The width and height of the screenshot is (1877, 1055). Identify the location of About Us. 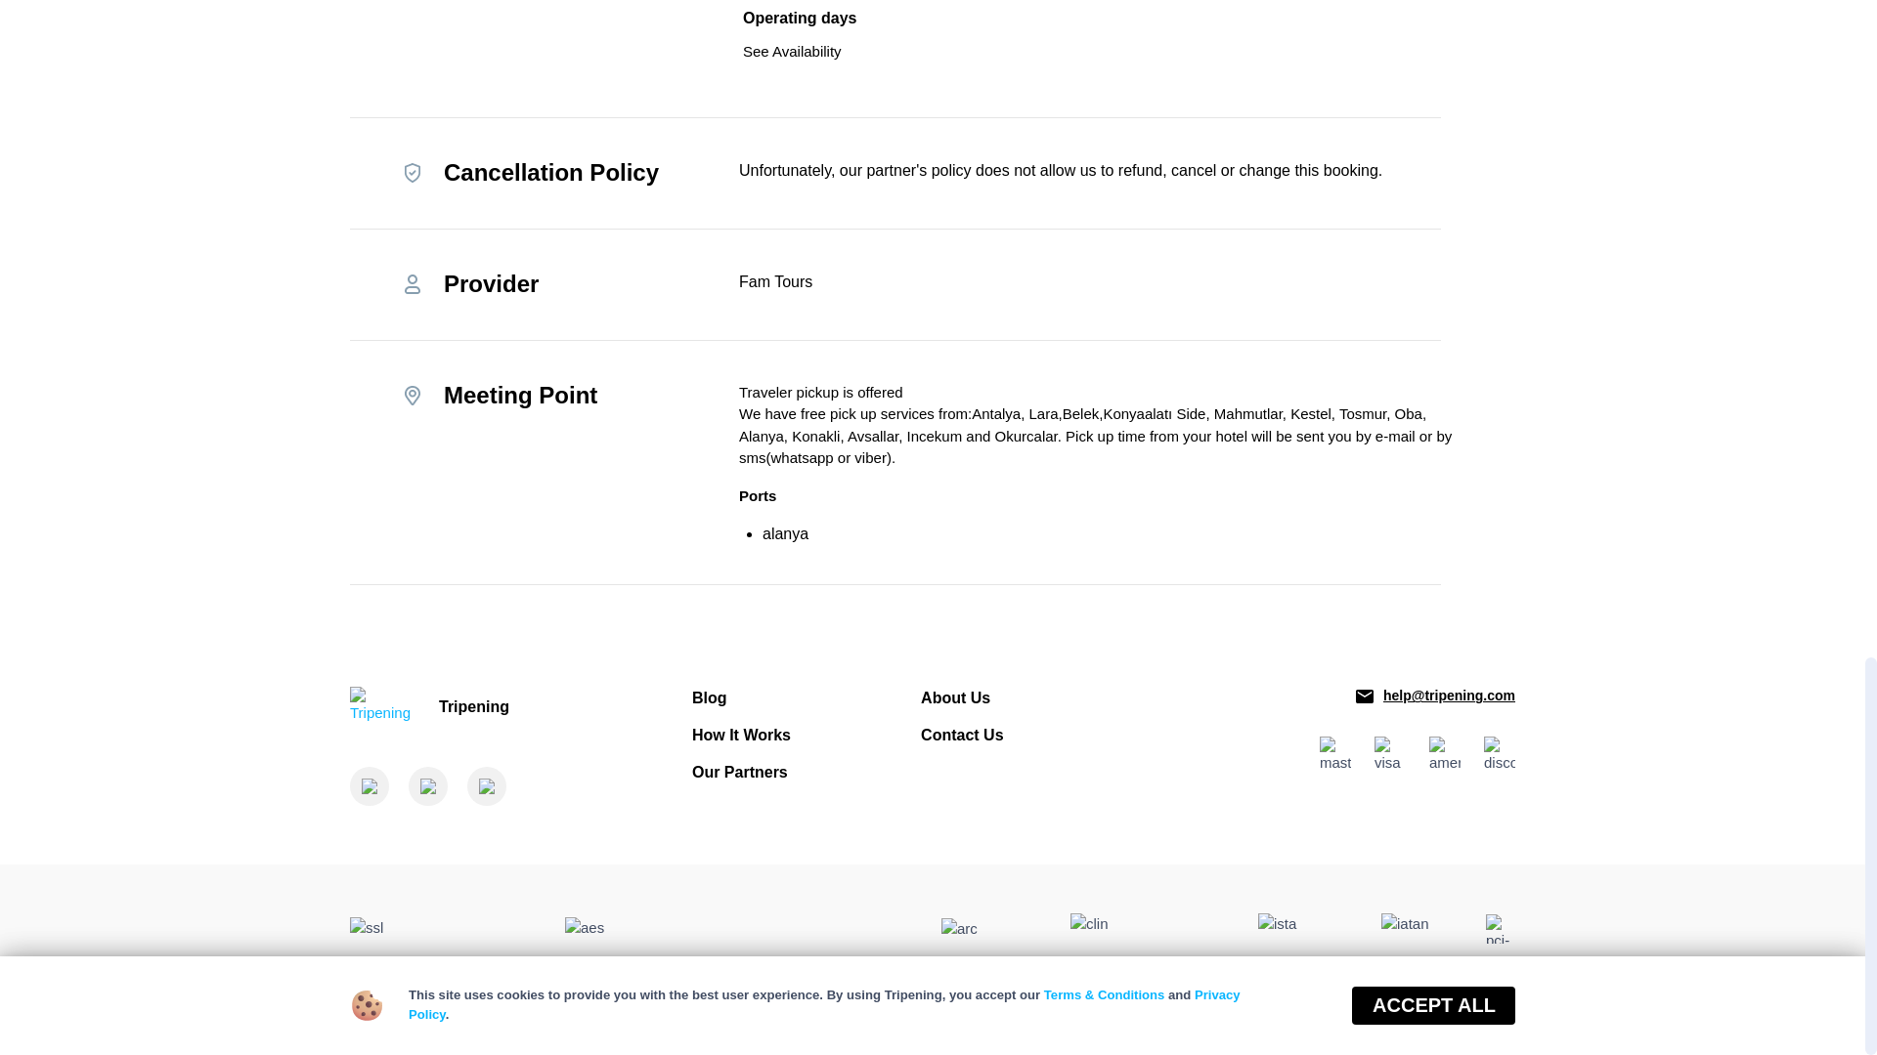
(956, 697).